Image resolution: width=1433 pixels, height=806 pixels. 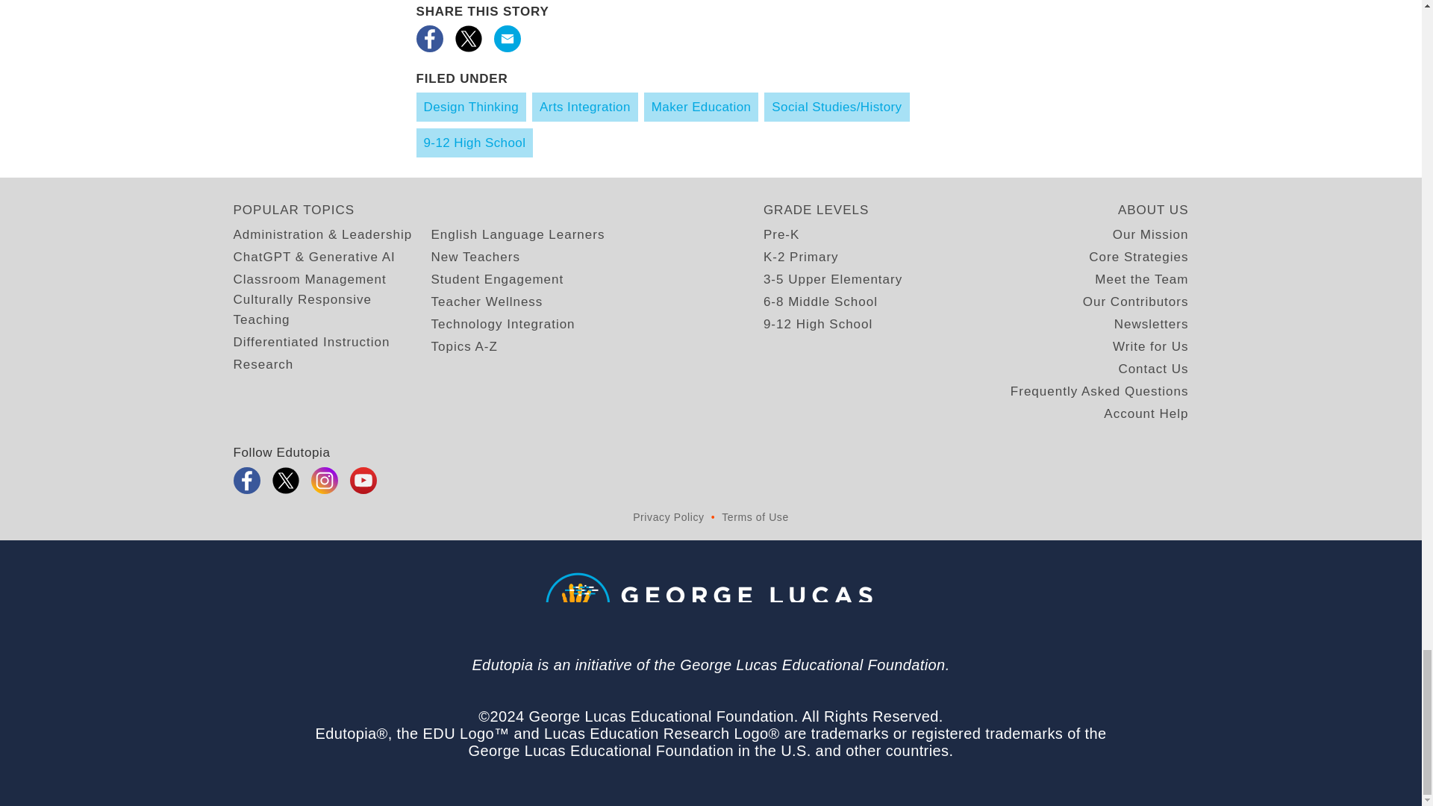 What do you see at coordinates (331, 309) in the screenshot?
I see `Culturally Responsive Teaching` at bounding box center [331, 309].